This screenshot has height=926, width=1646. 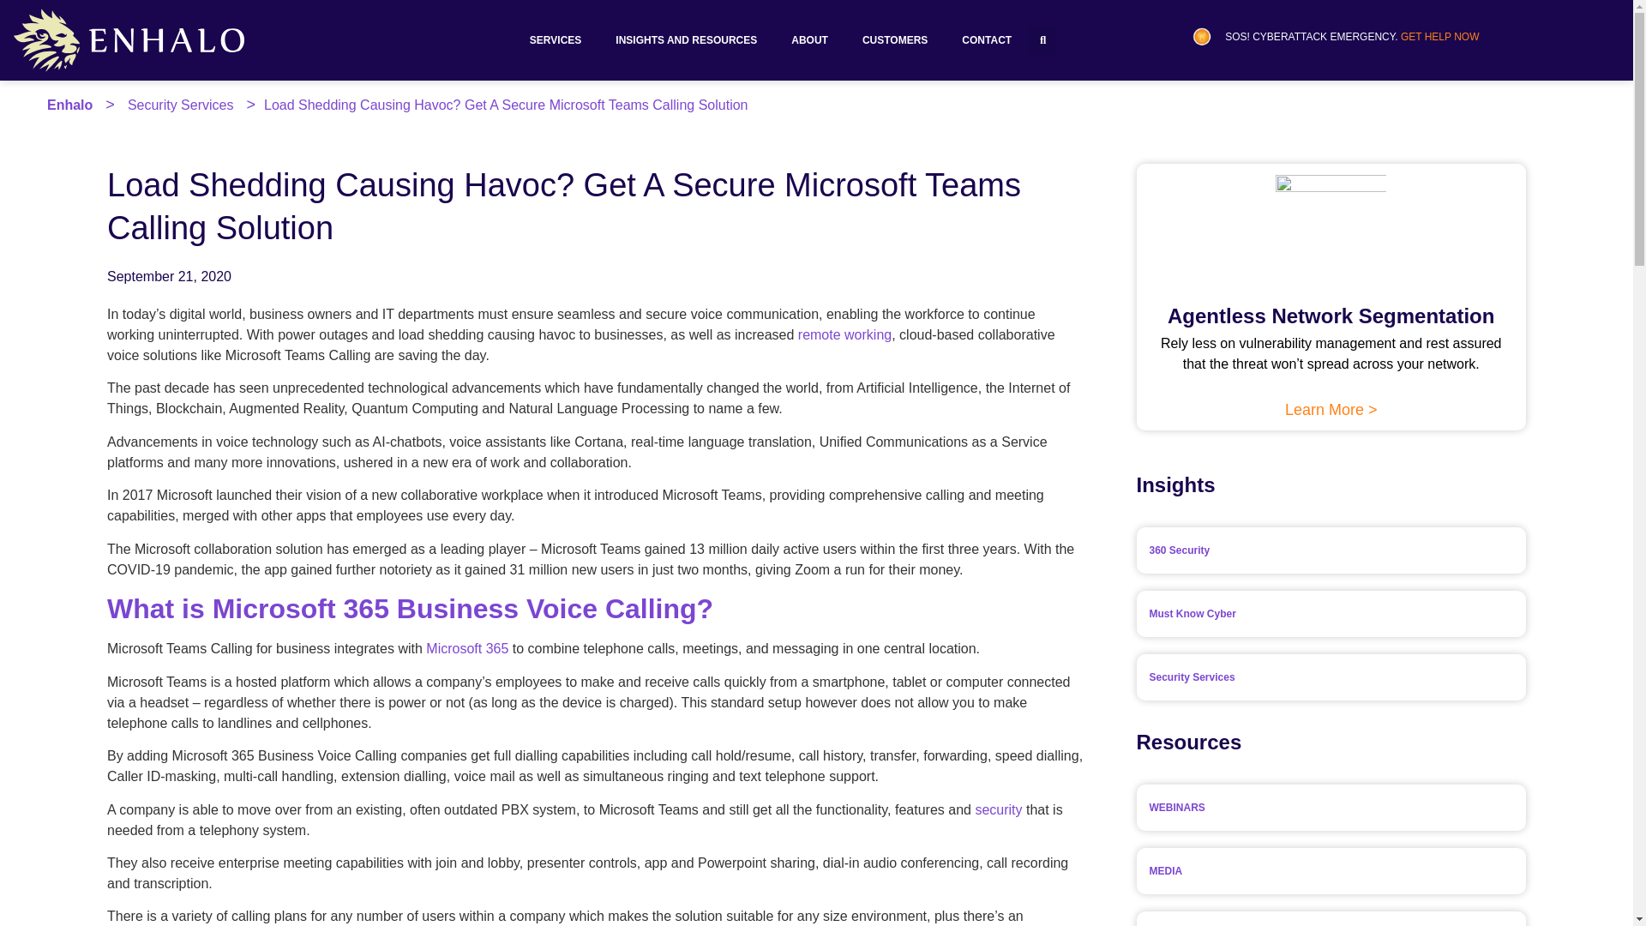 What do you see at coordinates (1312, 36) in the screenshot?
I see `SOS! CYBERATTACK EMERGENCY.` at bounding box center [1312, 36].